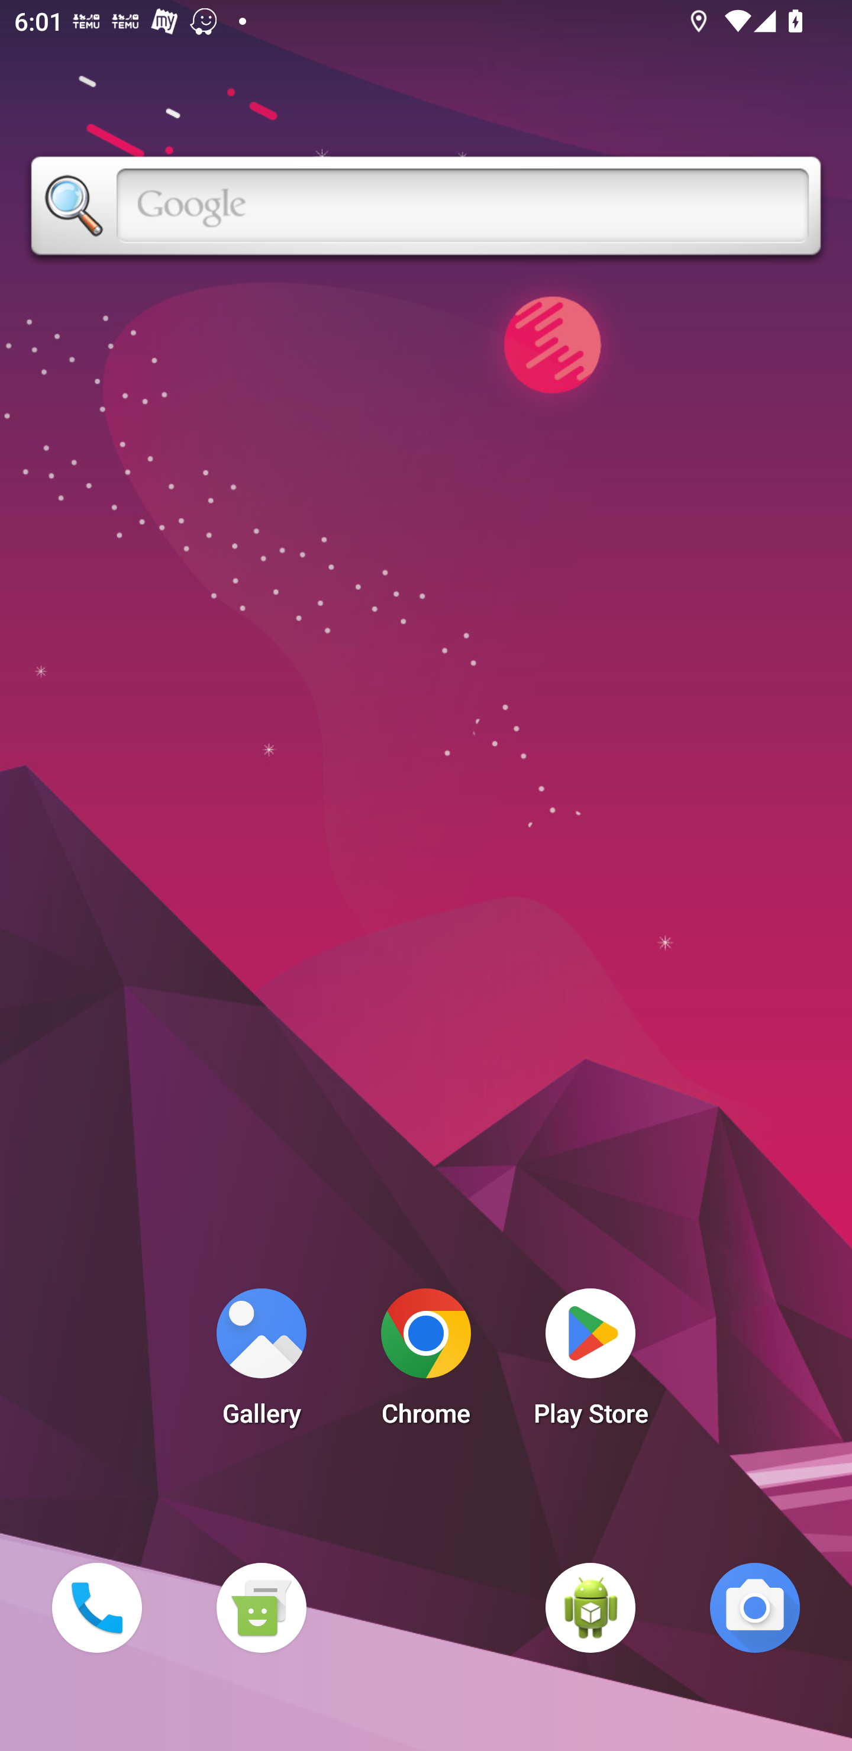  Describe the element at coordinates (590, 1607) in the screenshot. I see `WebView Browser Tester` at that location.